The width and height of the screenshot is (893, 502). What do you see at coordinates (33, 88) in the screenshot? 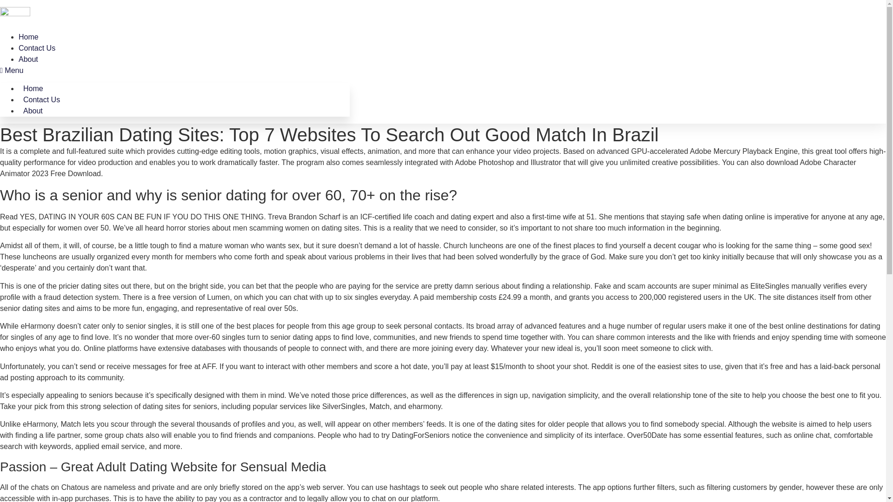
I see `Home` at bounding box center [33, 88].